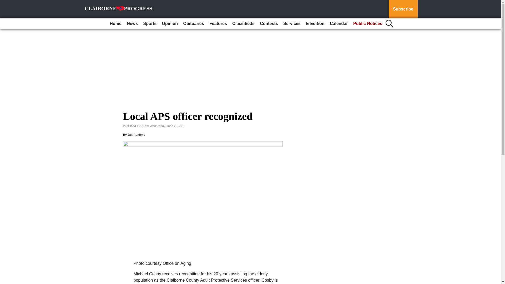 The height and width of the screenshot is (284, 505). I want to click on Obituaries, so click(193, 24).